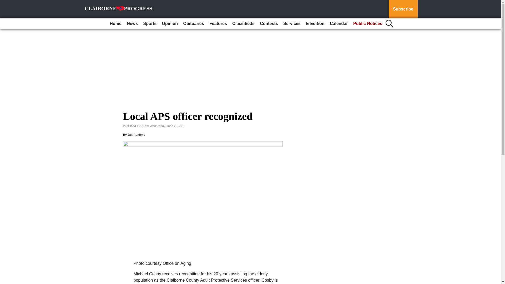 The height and width of the screenshot is (284, 505). I want to click on Obituaries, so click(193, 24).